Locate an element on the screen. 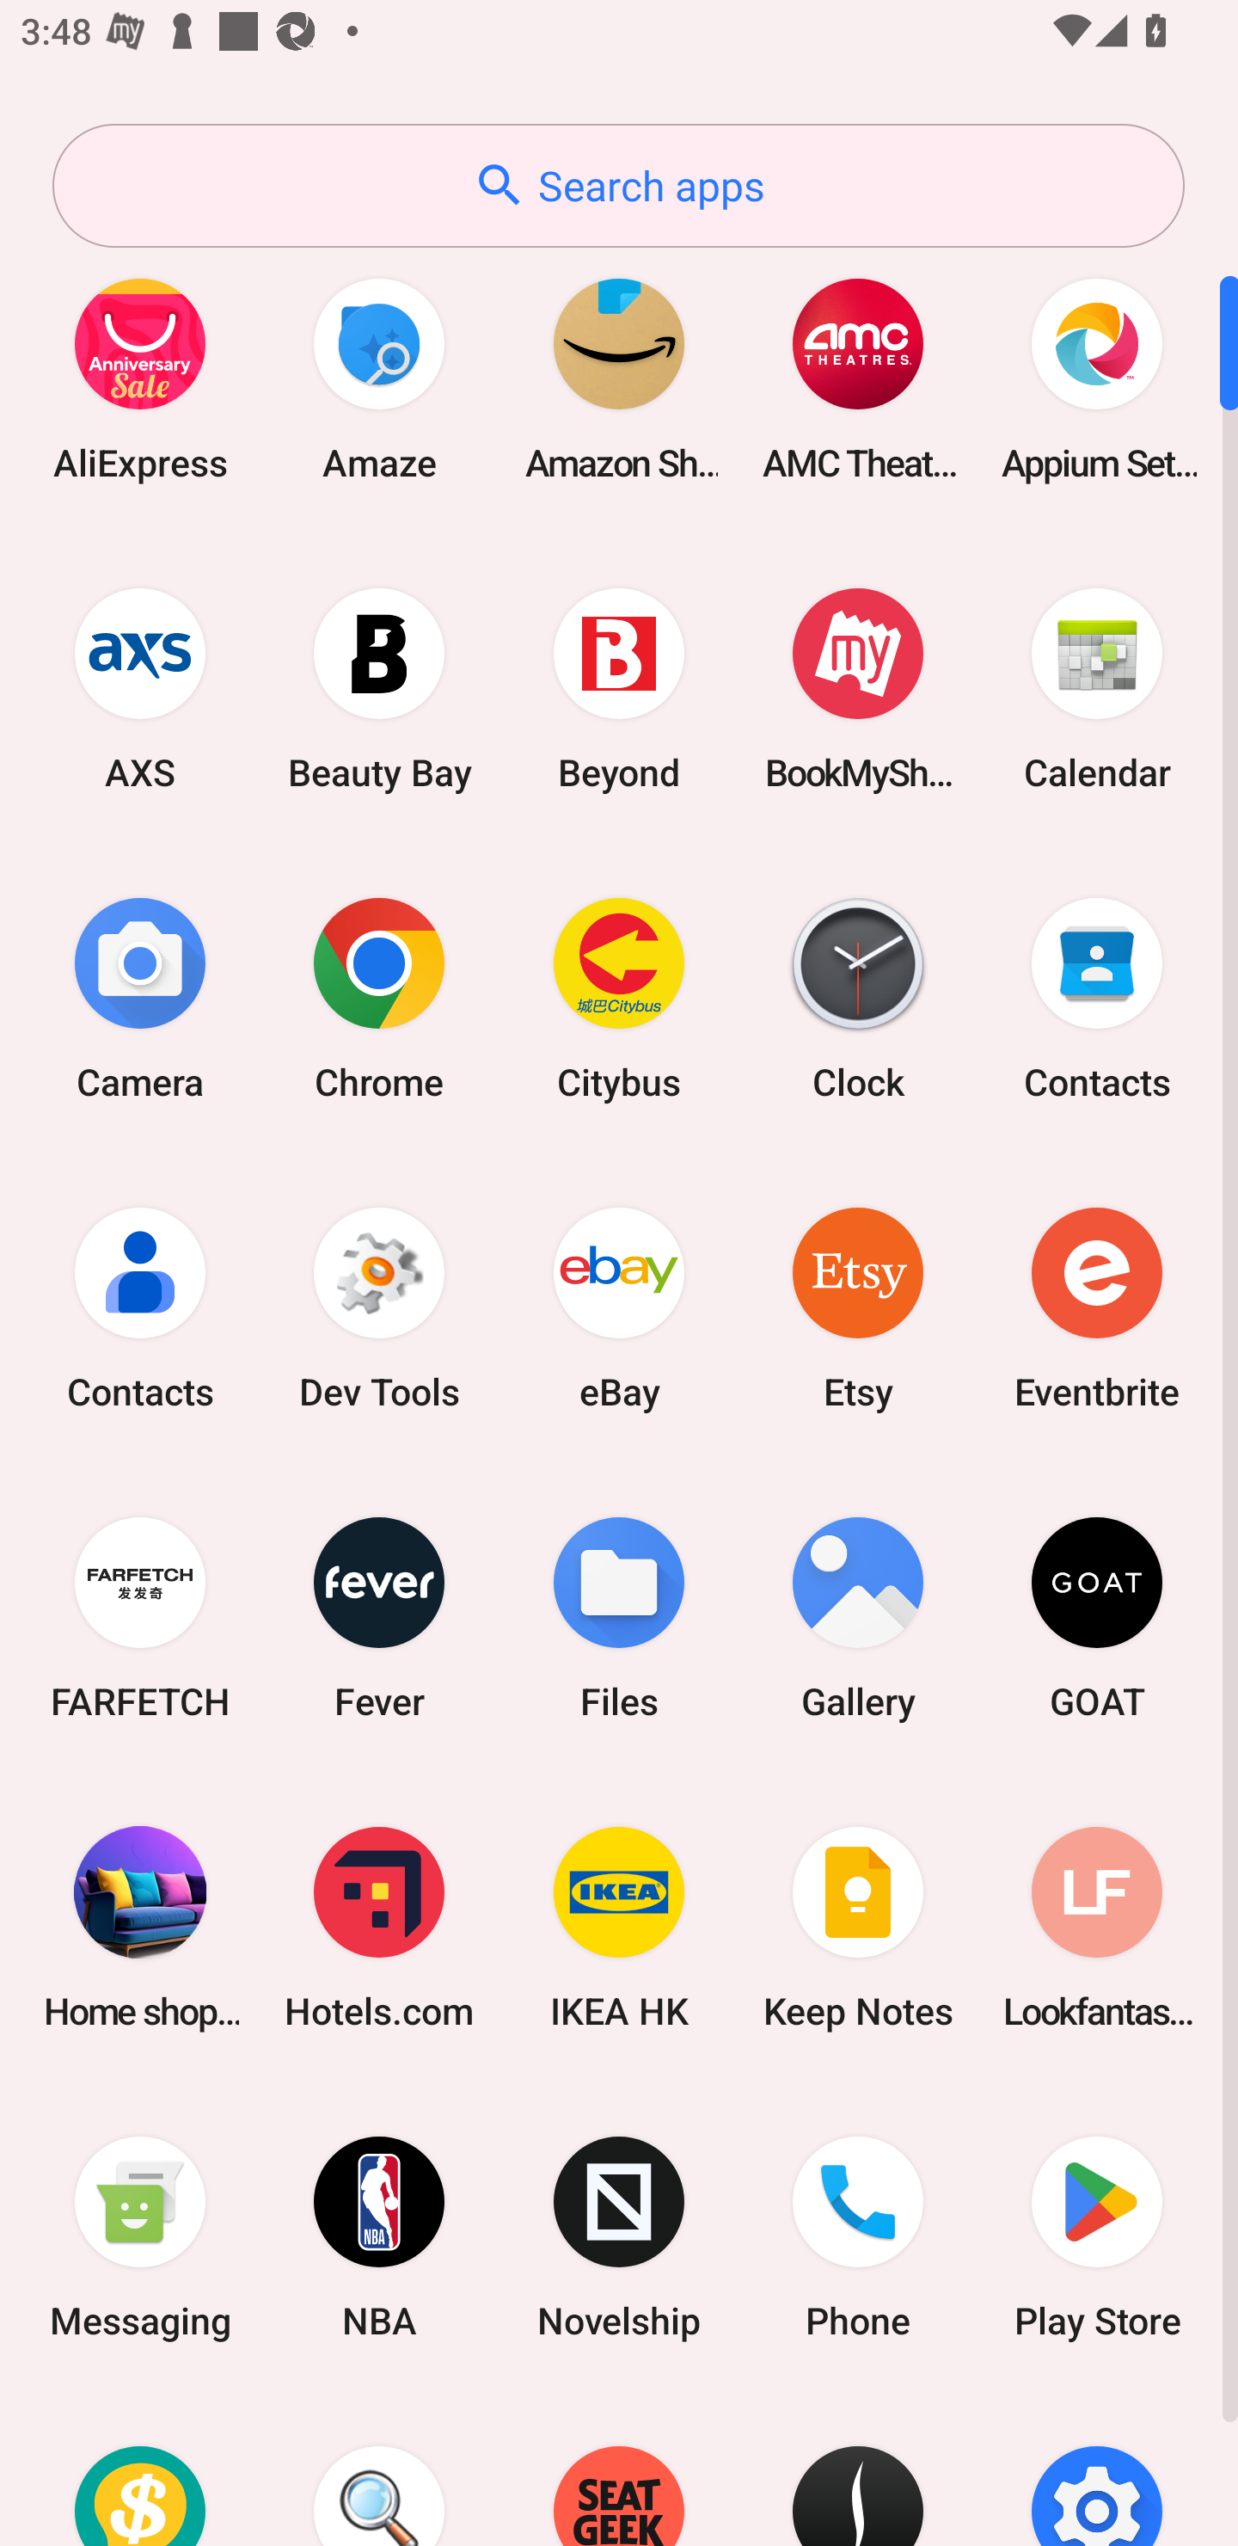  Eventbrite is located at coordinates (1097, 1307).